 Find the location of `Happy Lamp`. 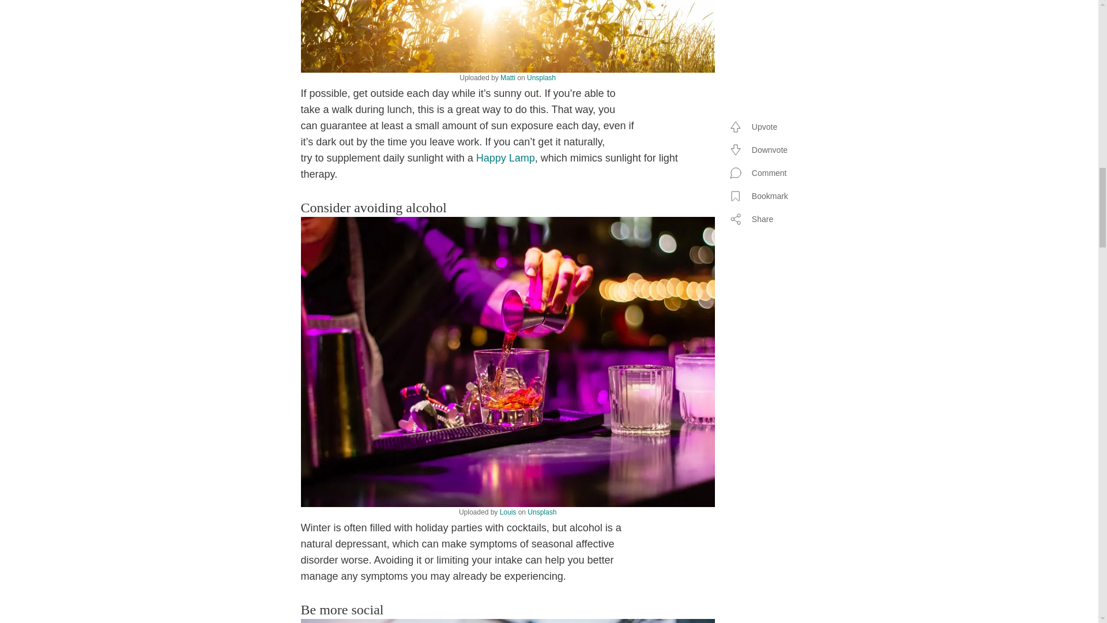

Happy Lamp is located at coordinates (505, 158).